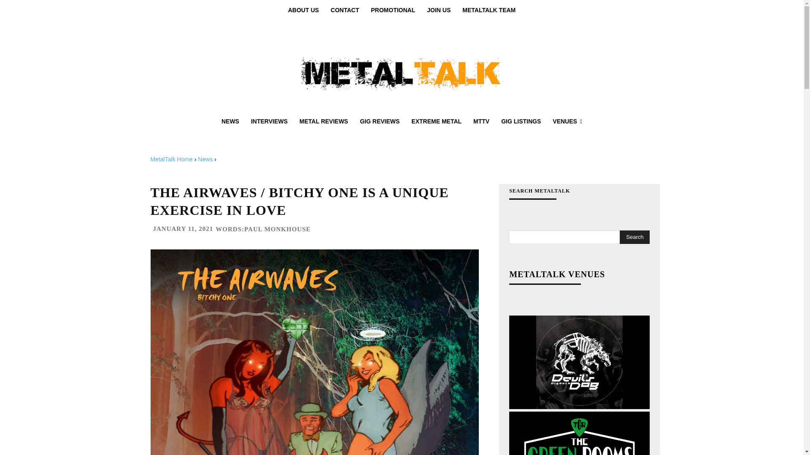  What do you see at coordinates (230, 121) in the screenshot?
I see `NEWS` at bounding box center [230, 121].